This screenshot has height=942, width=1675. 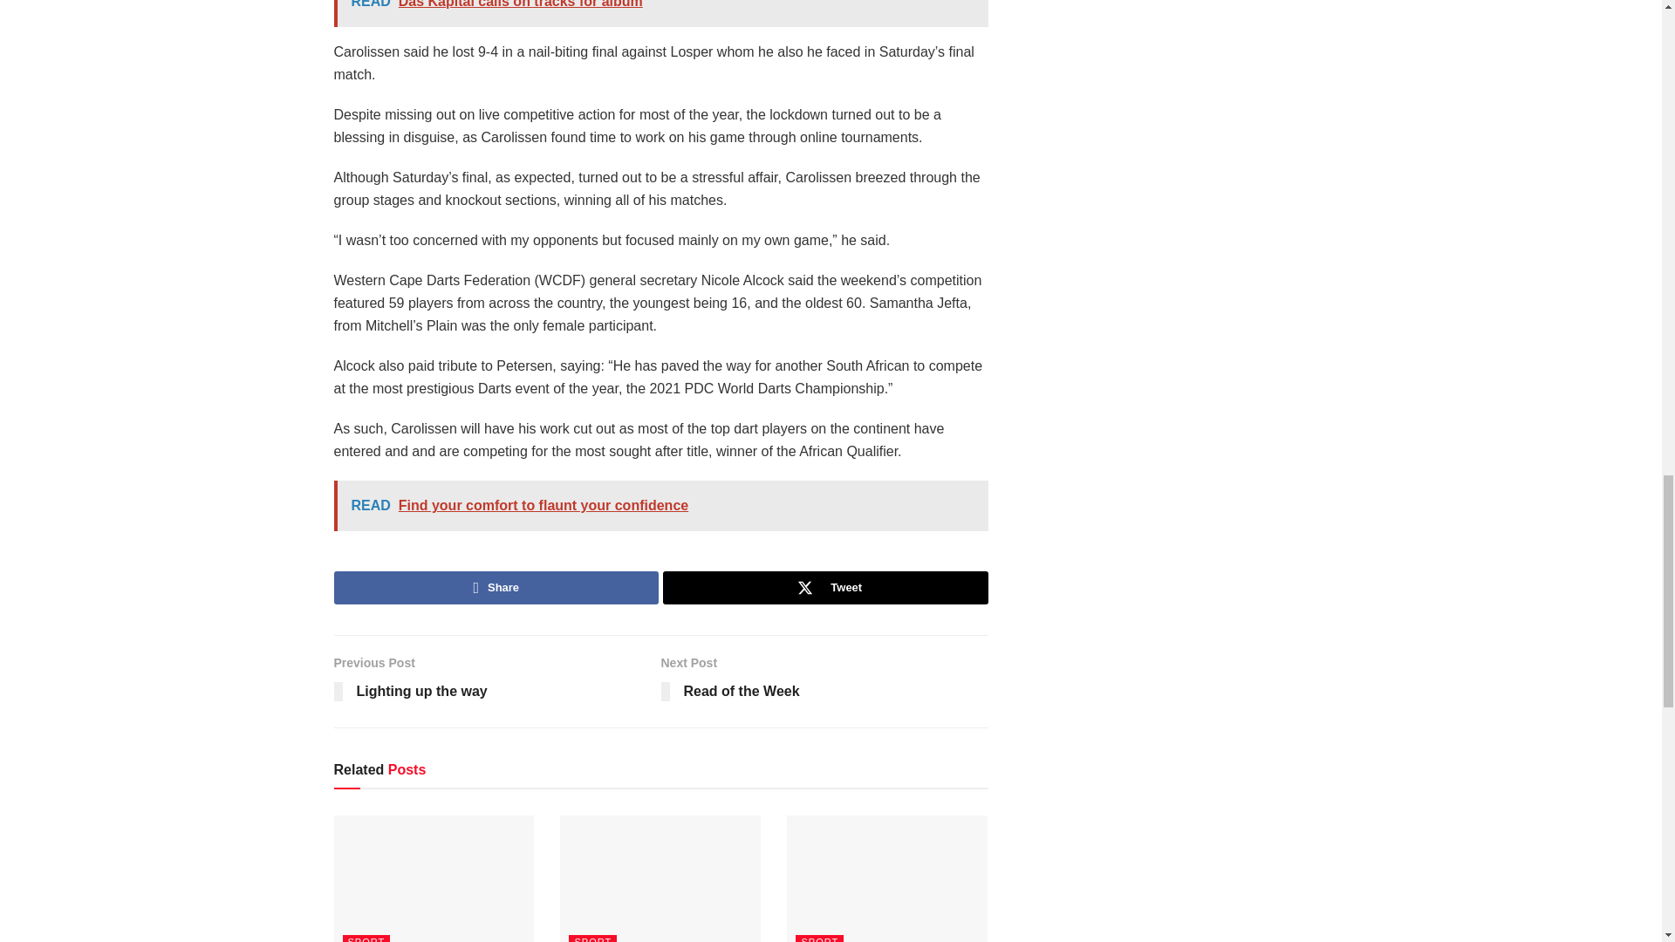 I want to click on READ  Das Kapital calls on tracks for album, so click(x=660, y=14).